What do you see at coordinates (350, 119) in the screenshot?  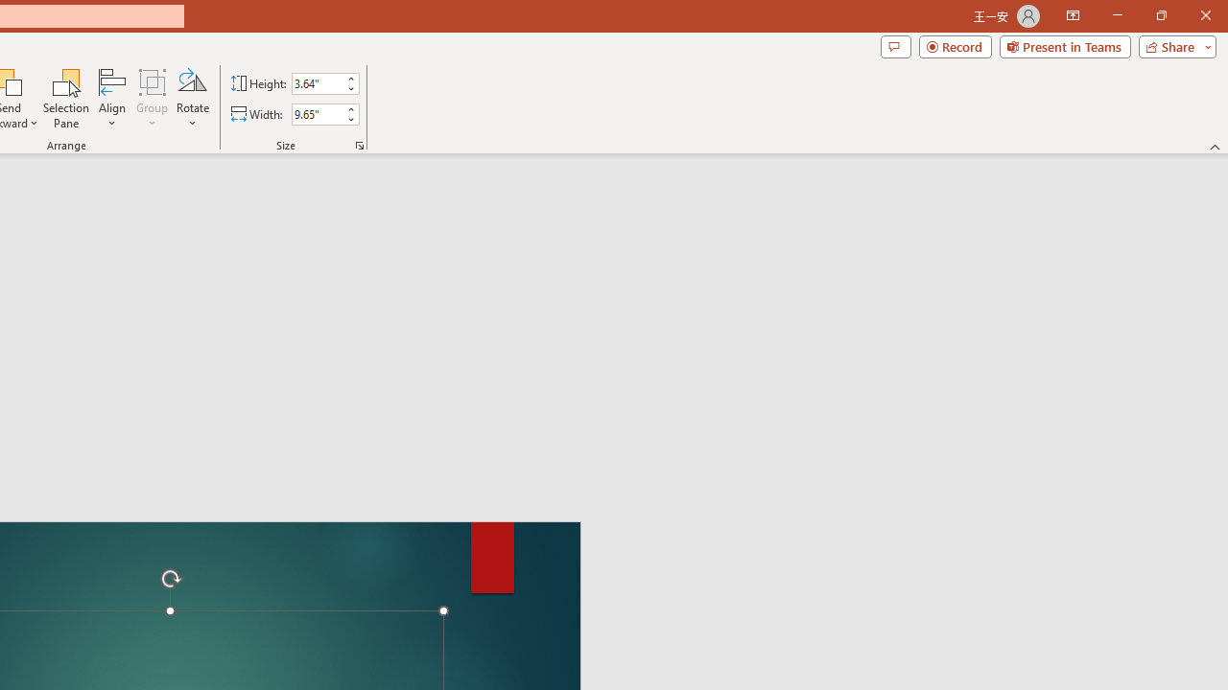 I see `Less` at bounding box center [350, 119].